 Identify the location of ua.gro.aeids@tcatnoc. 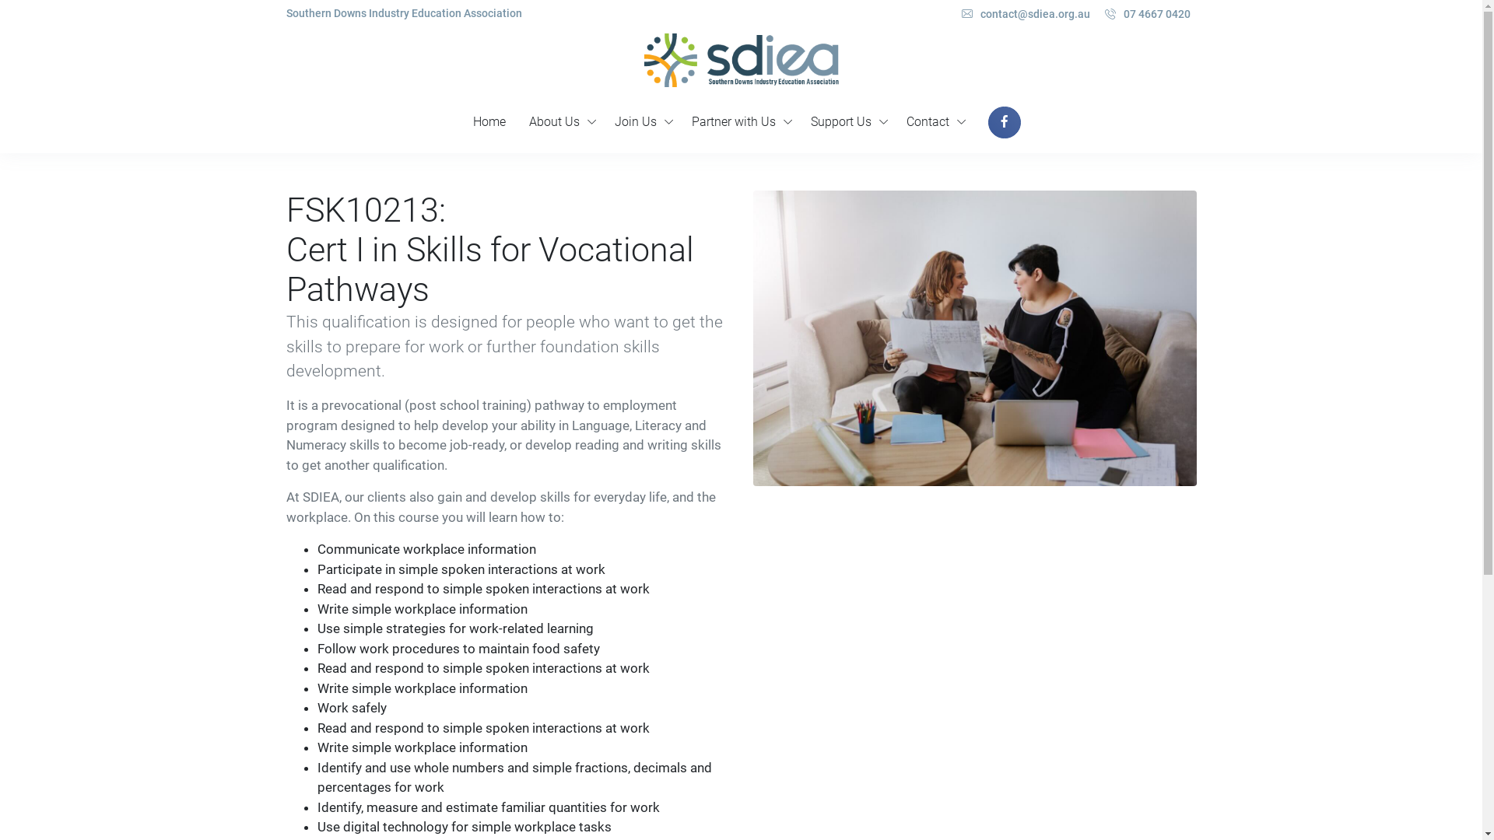
(1035, 14).